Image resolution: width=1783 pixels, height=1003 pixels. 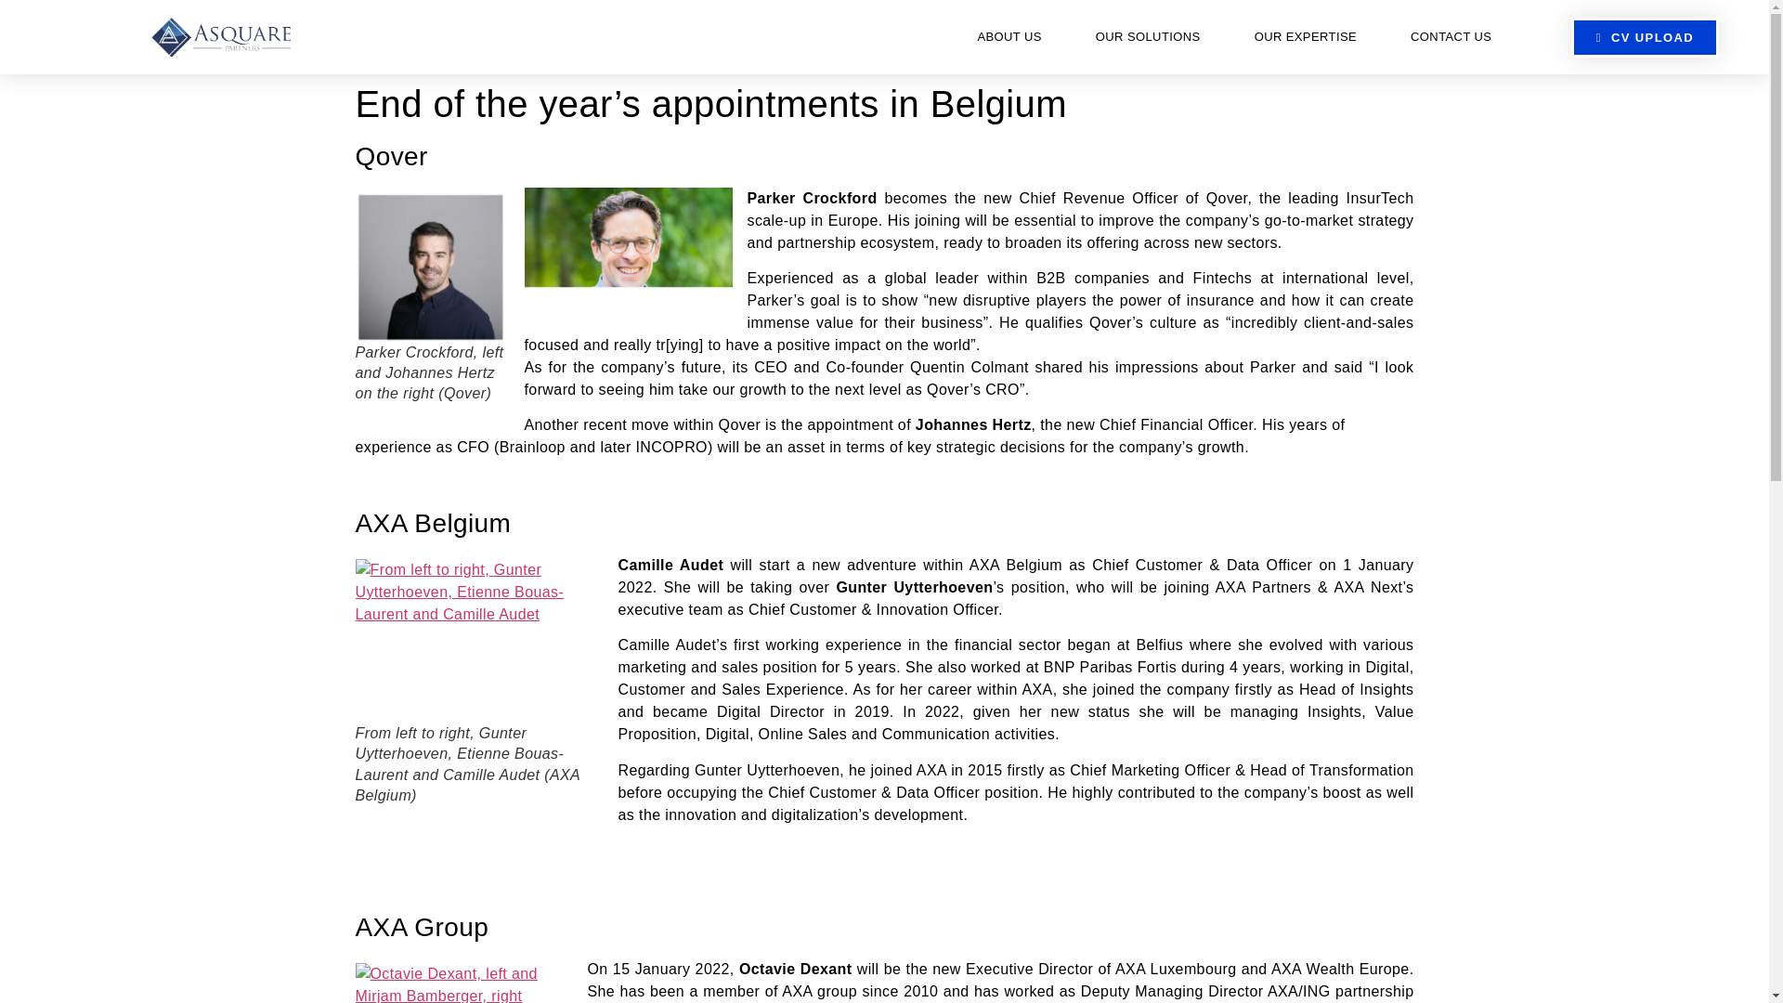 What do you see at coordinates (1306, 37) in the screenshot?
I see `OUR EXPERTISE` at bounding box center [1306, 37].